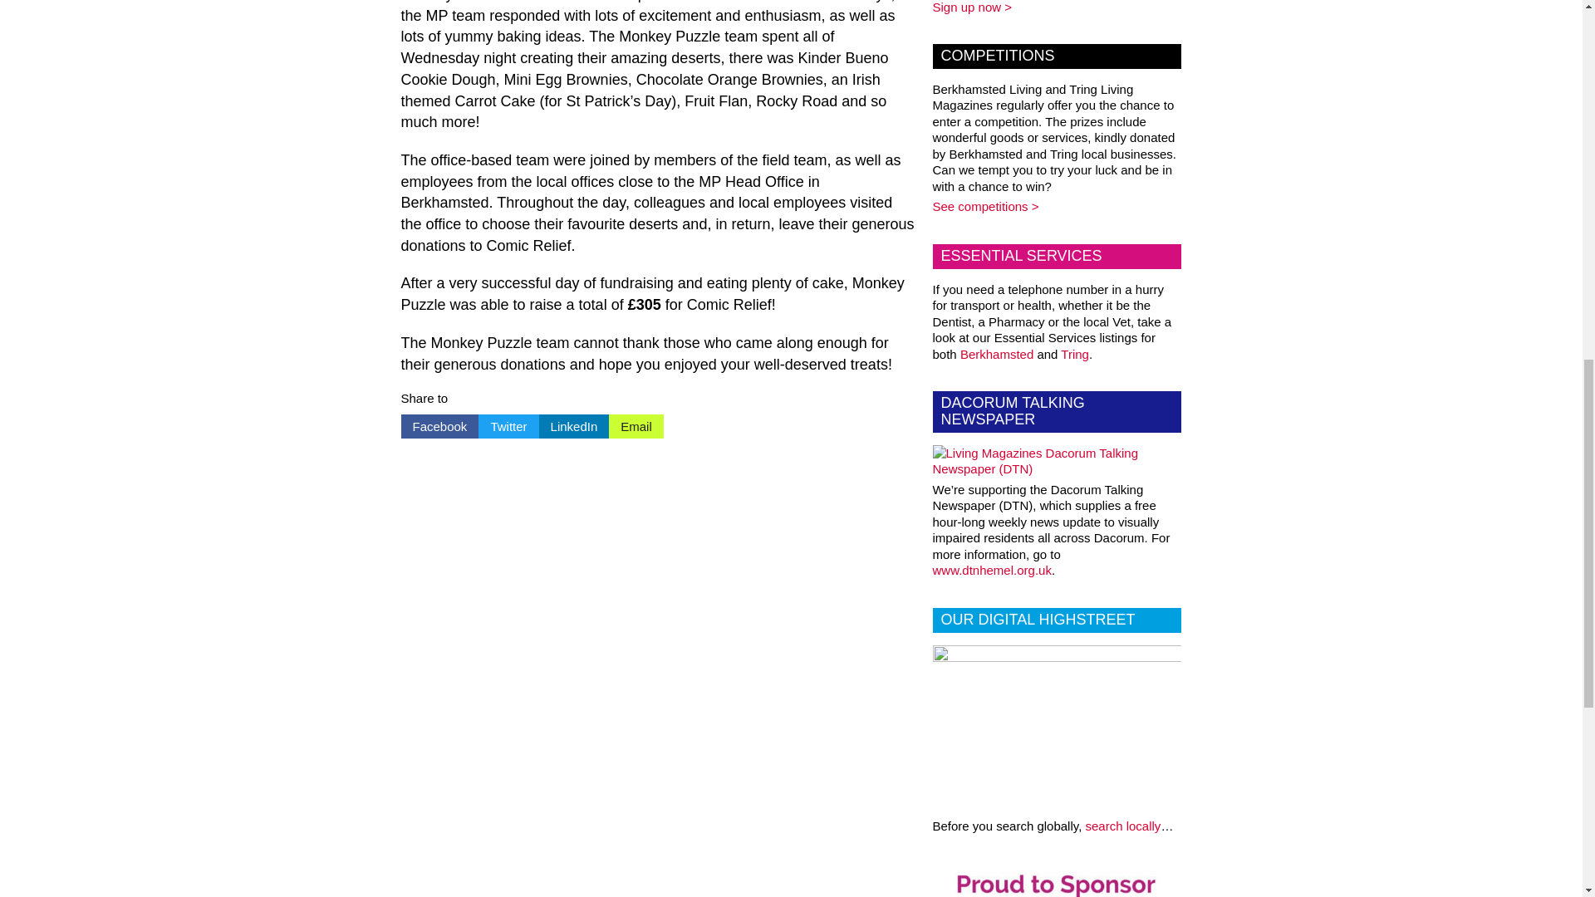  What do you see at coordinates (508, 426) in the screenshot?
I see `Twitter` at bounding box center [508, 426].